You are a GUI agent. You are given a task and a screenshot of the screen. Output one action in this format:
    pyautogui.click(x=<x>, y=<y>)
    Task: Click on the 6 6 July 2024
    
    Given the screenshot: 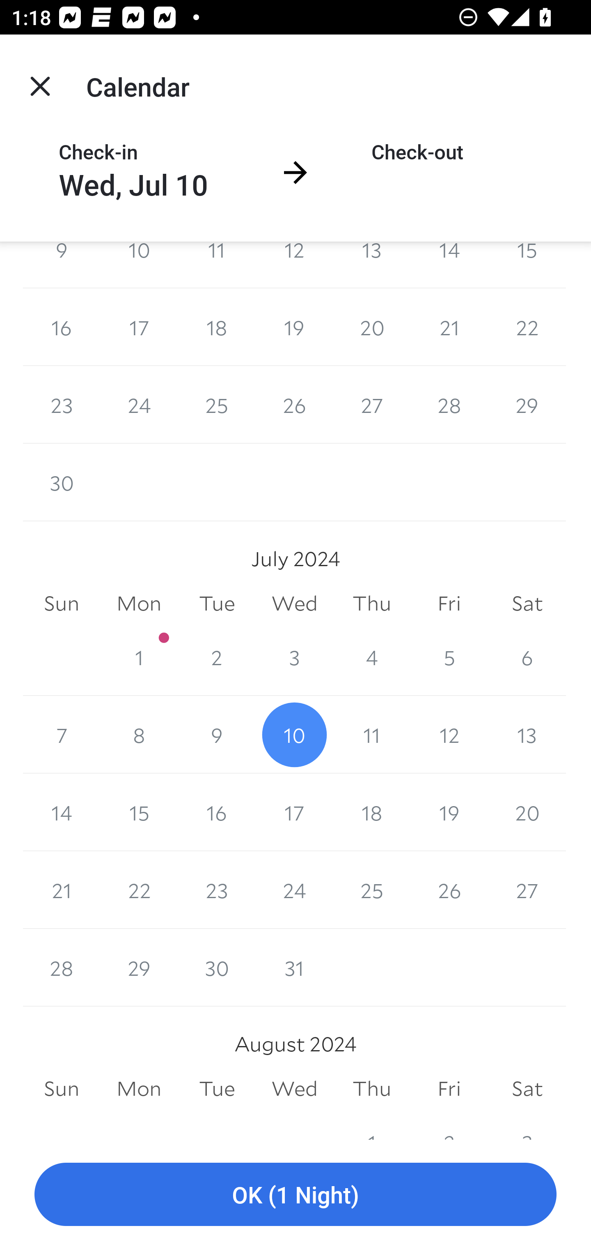 What is the action you would take?
    pyautogui.click(x=527, y=657)
    